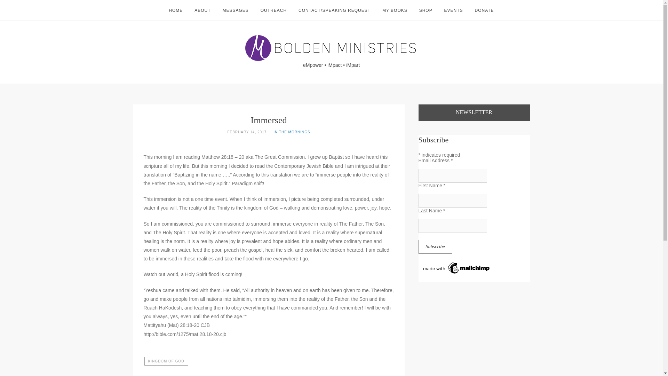 The image size is (668, 376). I want to click on OUTREACH, so click(273, 10).